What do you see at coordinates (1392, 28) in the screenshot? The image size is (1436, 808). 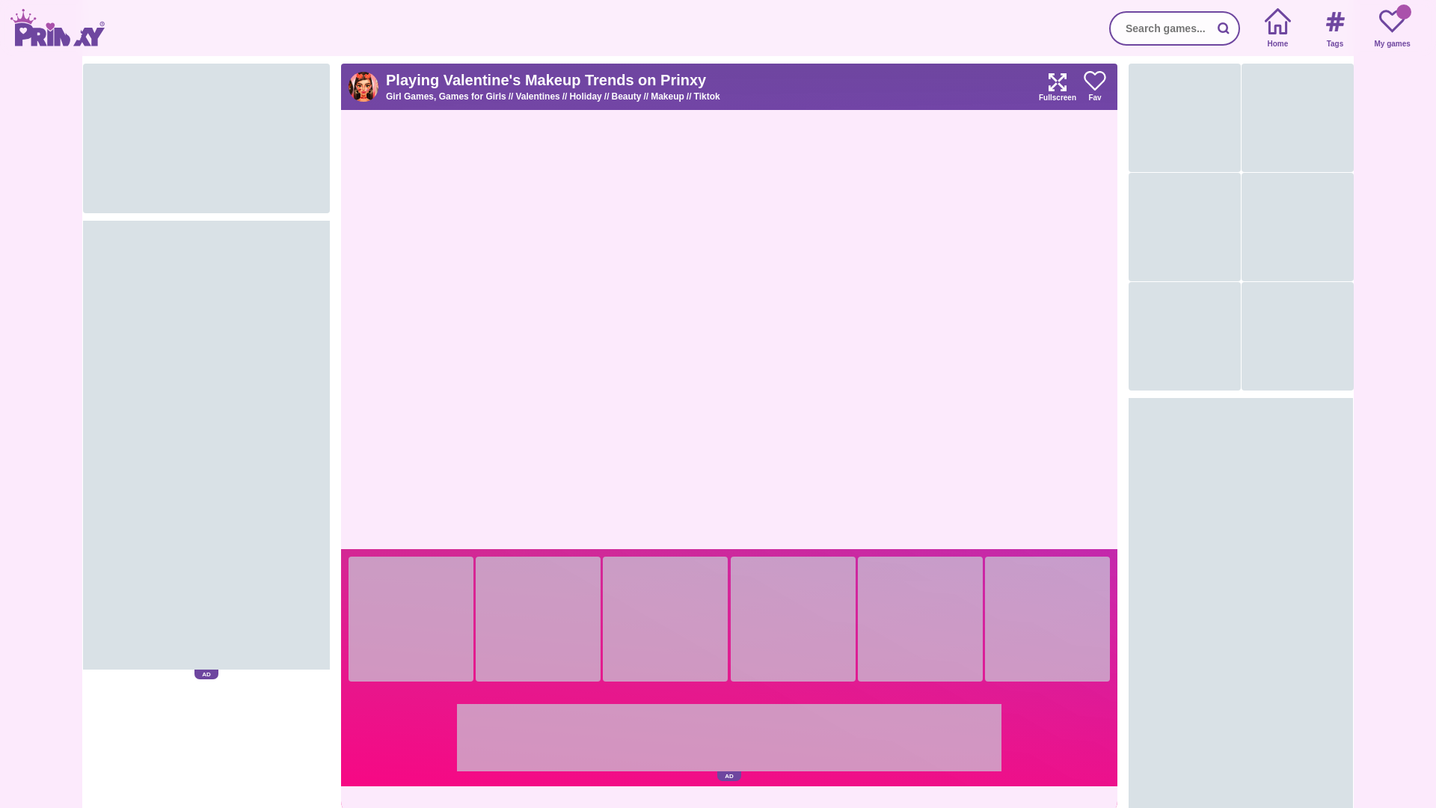 I see `My games` at bounding box center [1392, 28].